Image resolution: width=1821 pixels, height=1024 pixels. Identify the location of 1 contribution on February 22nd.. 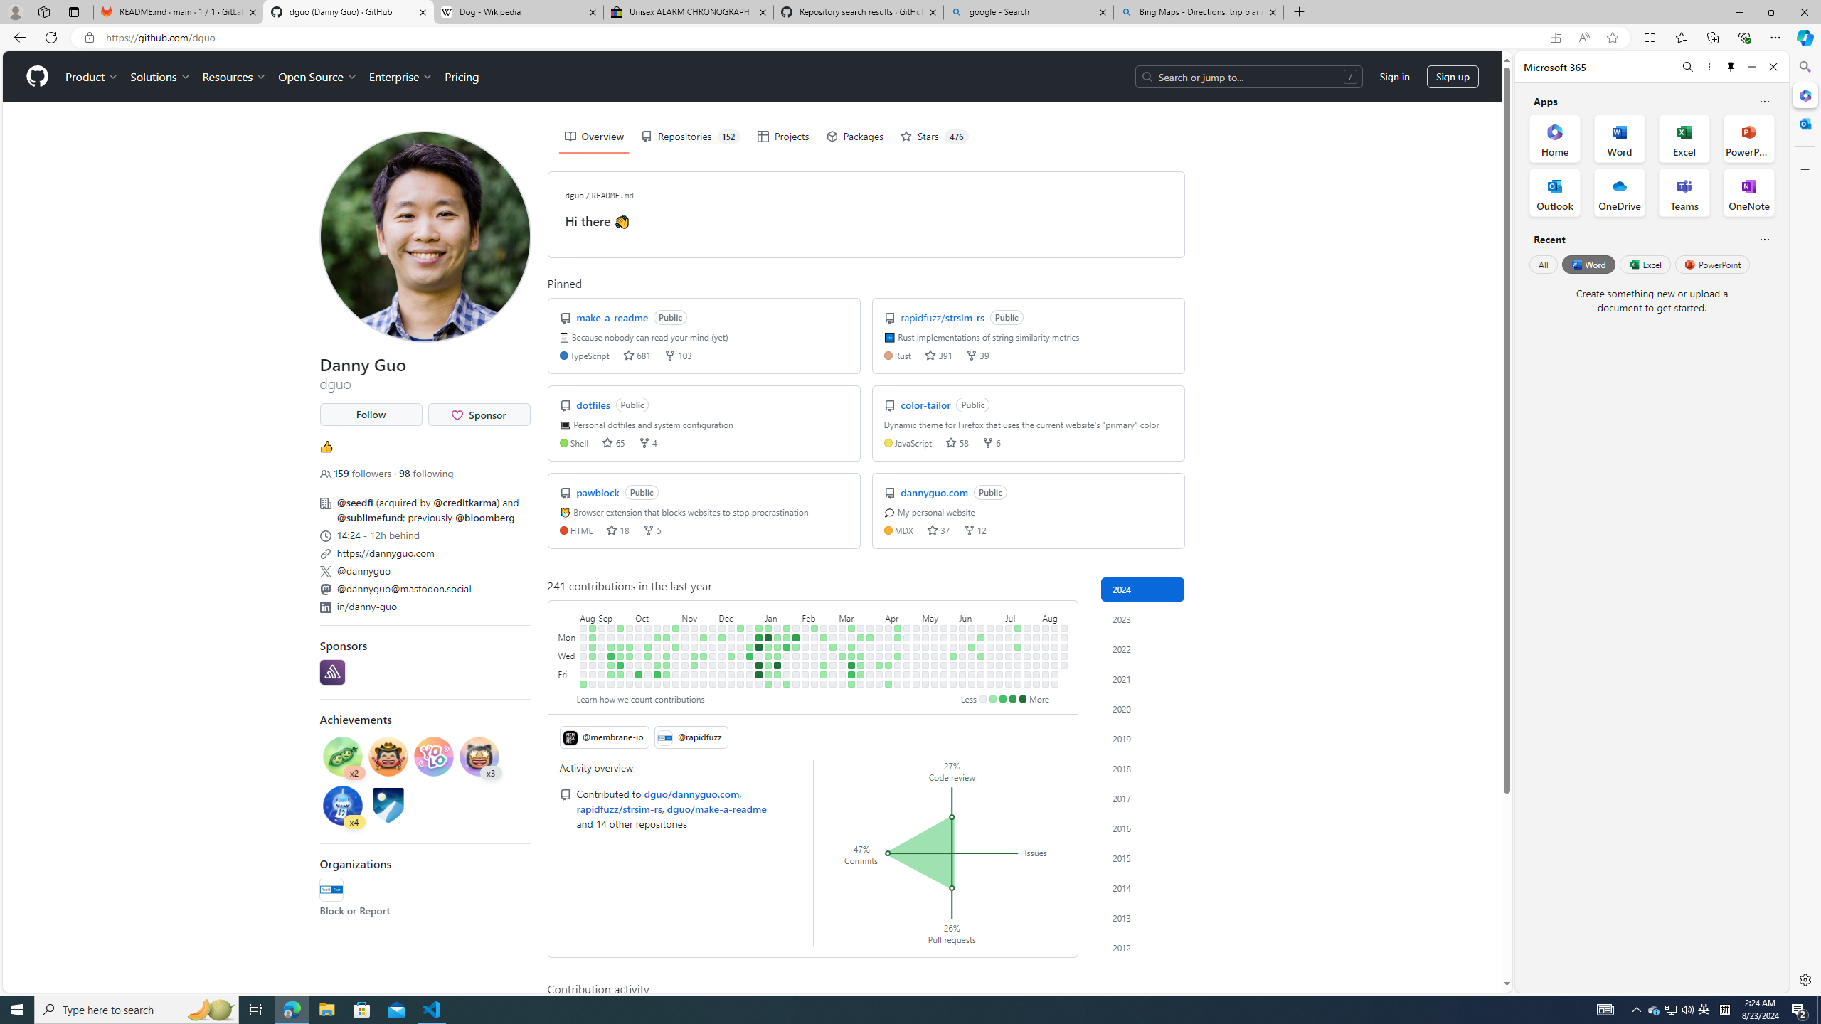
(824, 665).